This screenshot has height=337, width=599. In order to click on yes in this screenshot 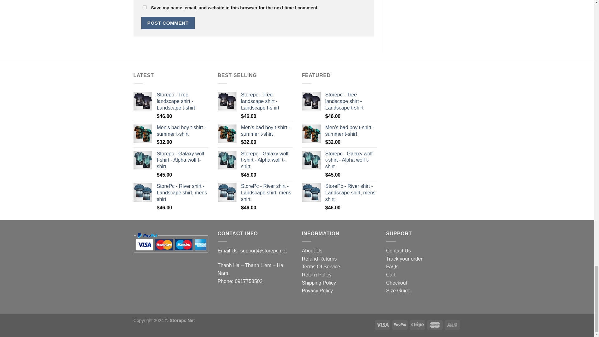, I will do `click(144, 7)`.